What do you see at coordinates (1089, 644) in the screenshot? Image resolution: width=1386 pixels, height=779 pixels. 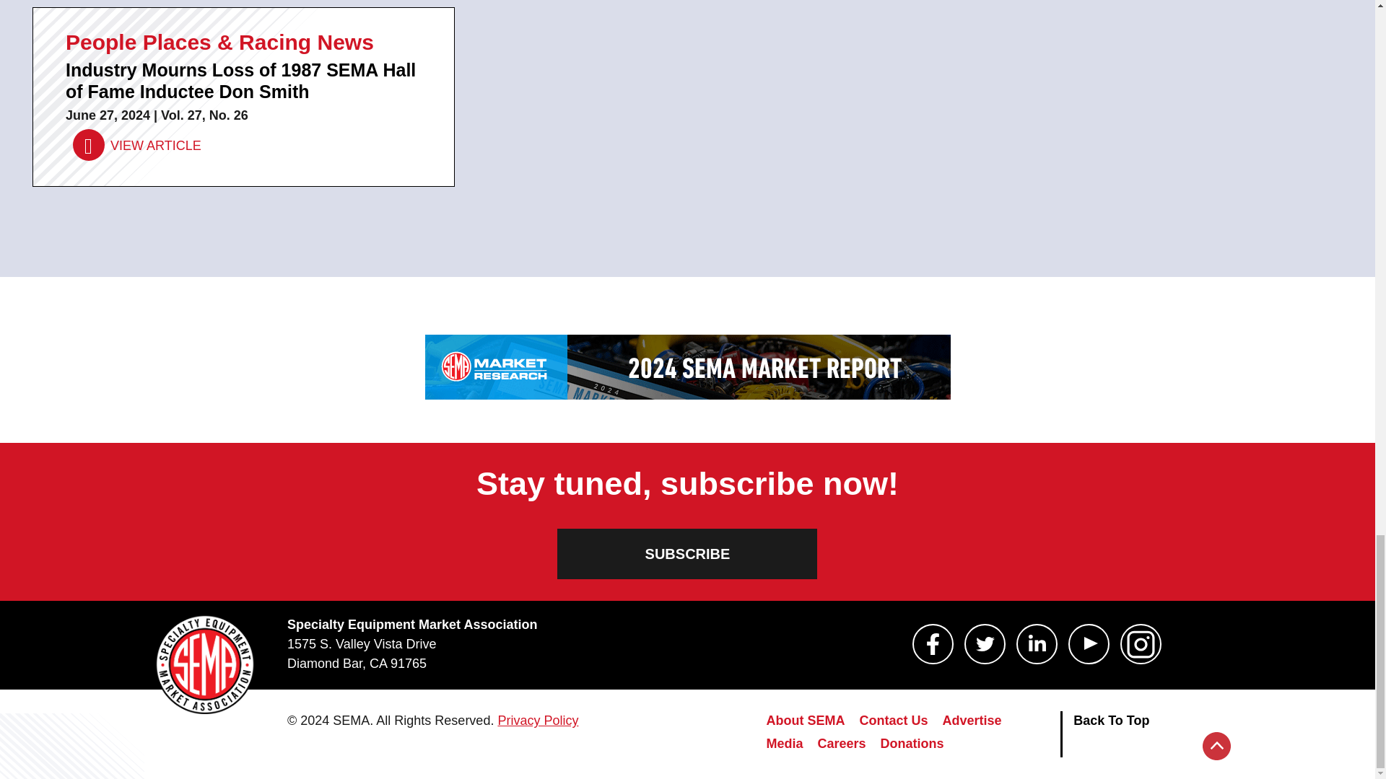 I see `SEMA YouTube Link` at bounding box center [1089, 644].